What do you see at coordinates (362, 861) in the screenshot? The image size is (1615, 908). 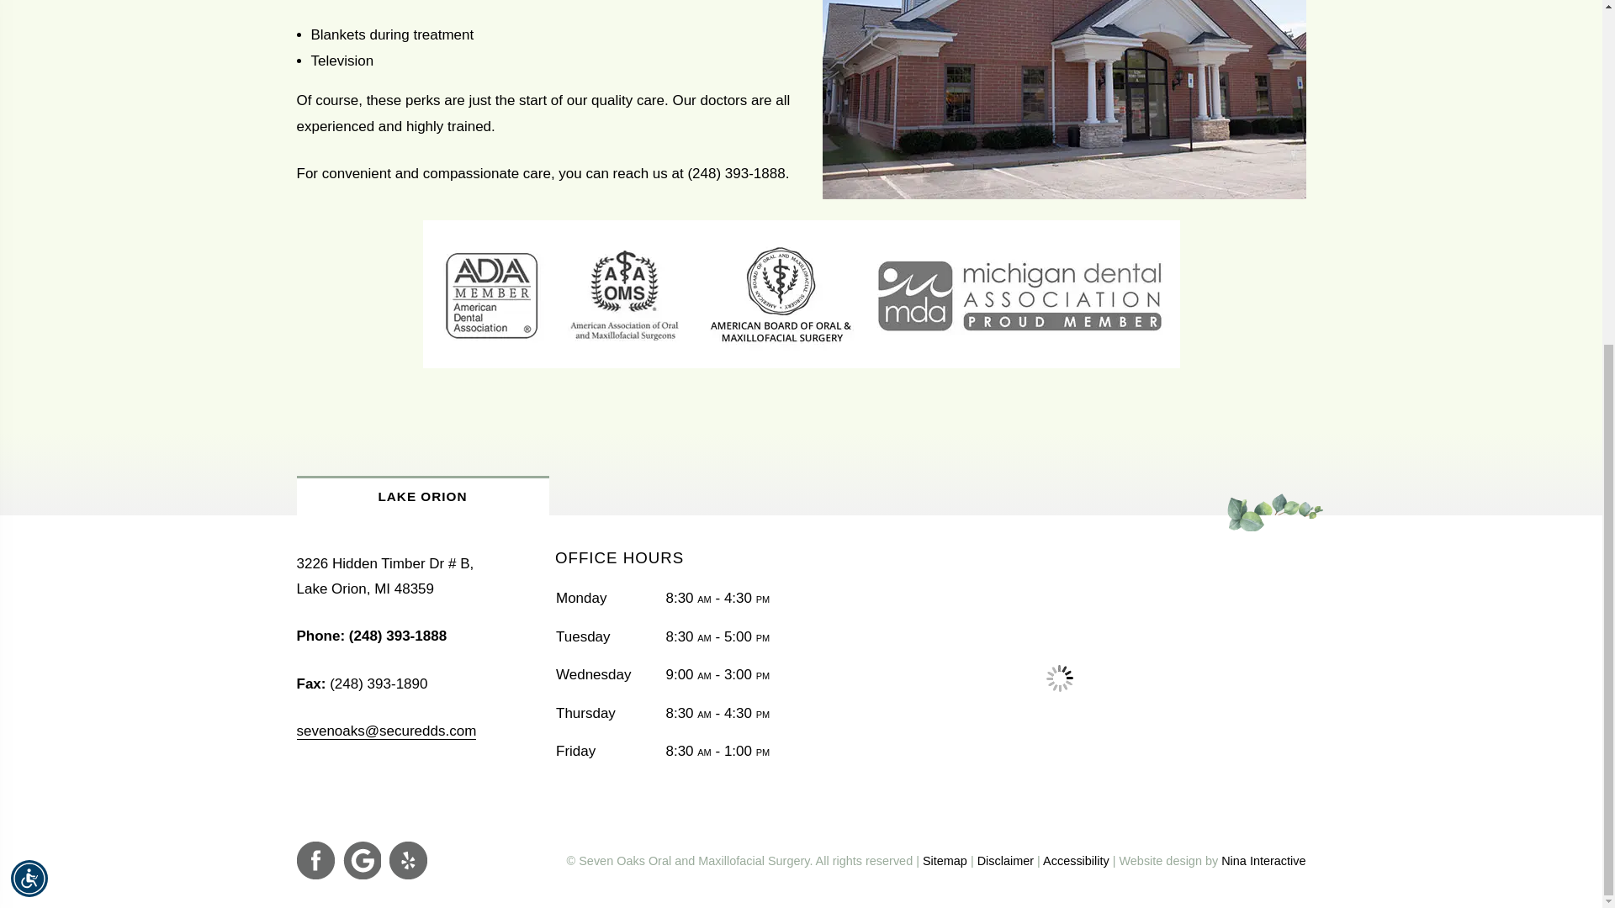 I see `Follow us on Google` at bounding box center [362, 861].